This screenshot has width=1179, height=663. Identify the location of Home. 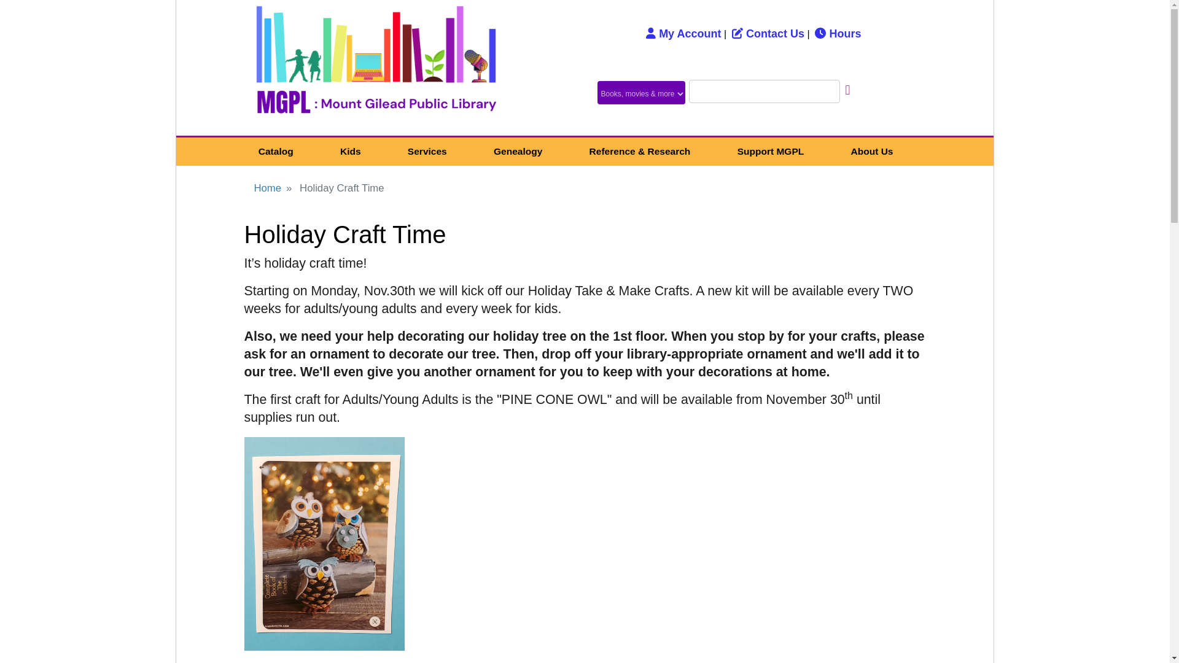
(376, 68).